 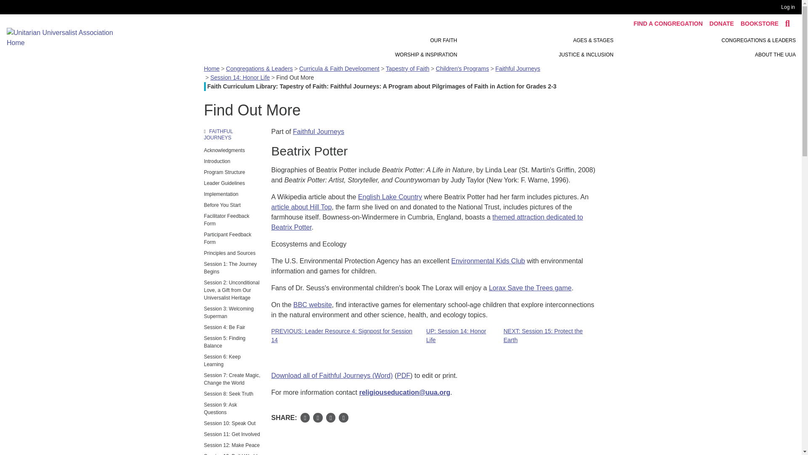 I want to click on Log in, so click(x=789, y=7).